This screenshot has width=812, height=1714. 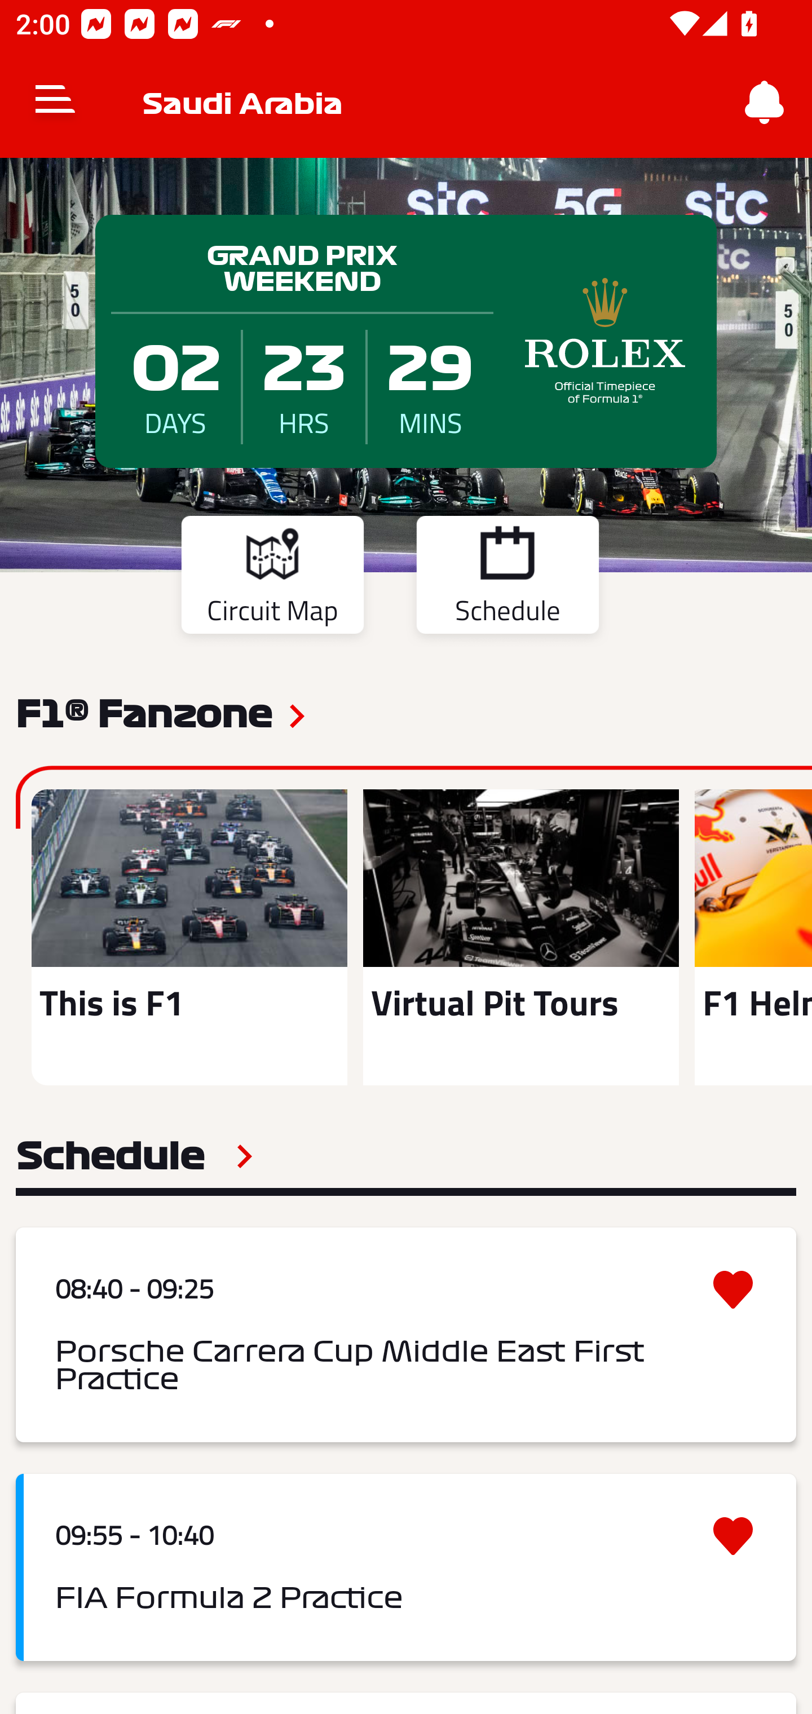 What do you see at coordinates (507, 578) in the screenshot?
I see `Schedule` at bounding box center [507, 578].